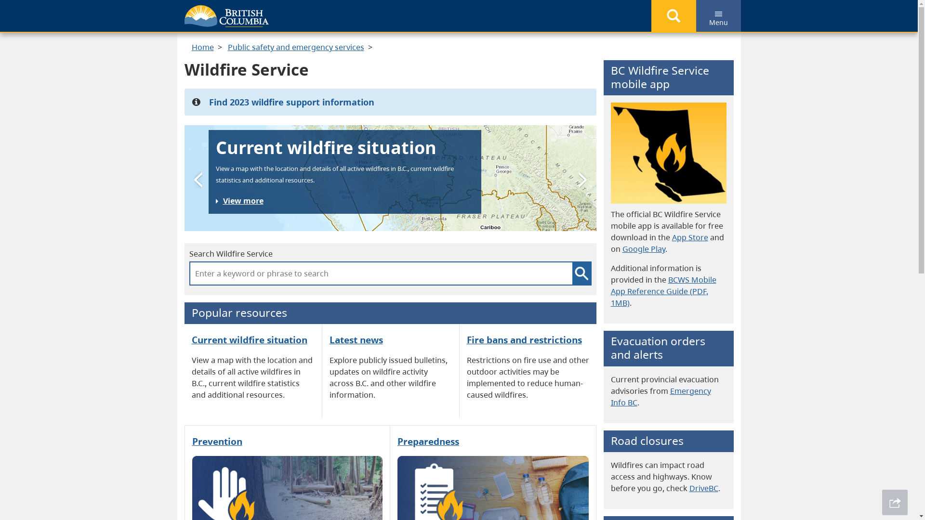 The width and height of the screenshot is (925, 520). Describe the element at coordinates (217, 441) in the screenshot. I see `Prevention` at that location.